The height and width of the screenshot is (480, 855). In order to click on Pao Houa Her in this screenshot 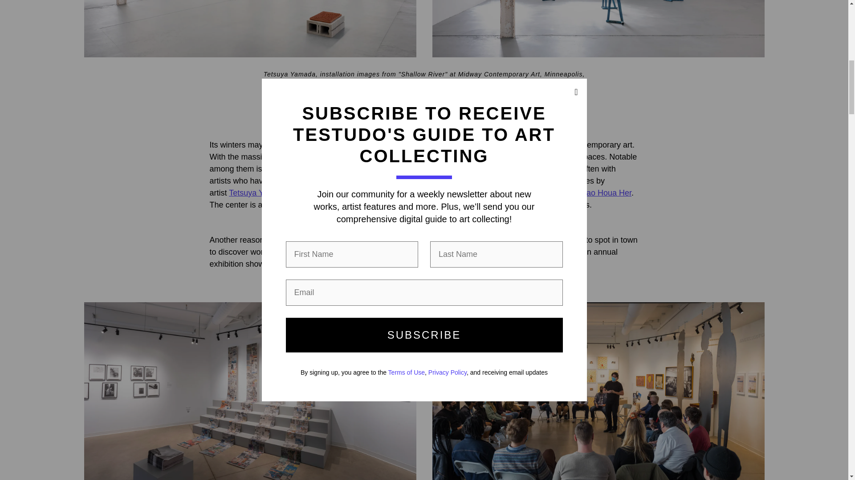, I will do `click(607, 193)`.